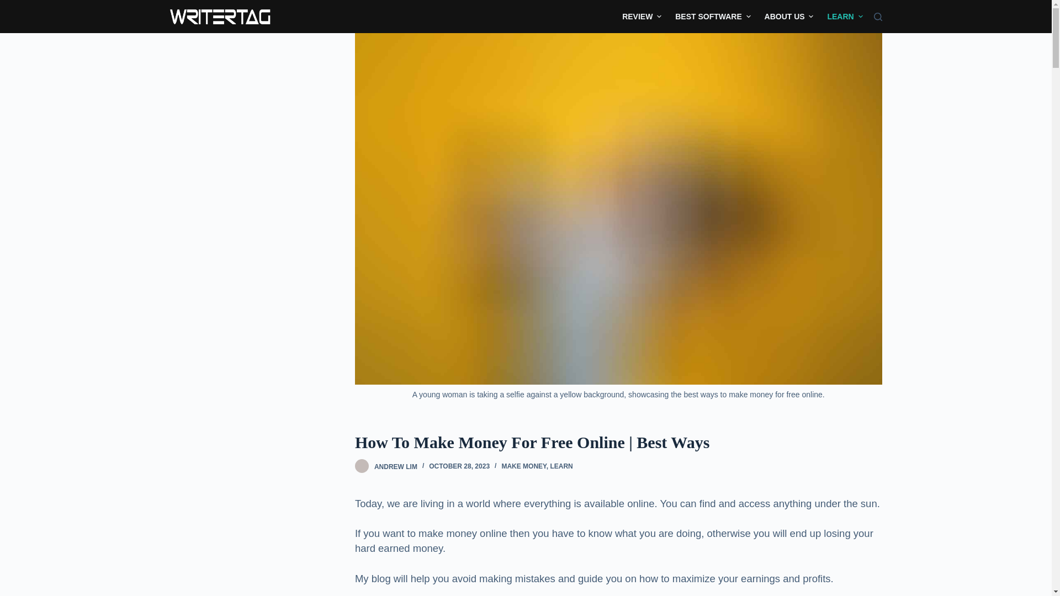 Image resolution: width=1060 pixels, height=596 pixels. Describe the element at coordinates (645, 17) in the screenshot. I see `REVIEW` at that location.